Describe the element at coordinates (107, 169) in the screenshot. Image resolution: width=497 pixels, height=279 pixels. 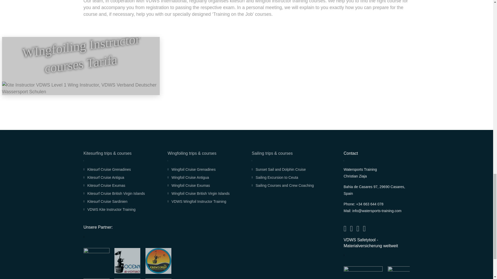
I see `Kitesurf Cruise Grenadines` at that location.